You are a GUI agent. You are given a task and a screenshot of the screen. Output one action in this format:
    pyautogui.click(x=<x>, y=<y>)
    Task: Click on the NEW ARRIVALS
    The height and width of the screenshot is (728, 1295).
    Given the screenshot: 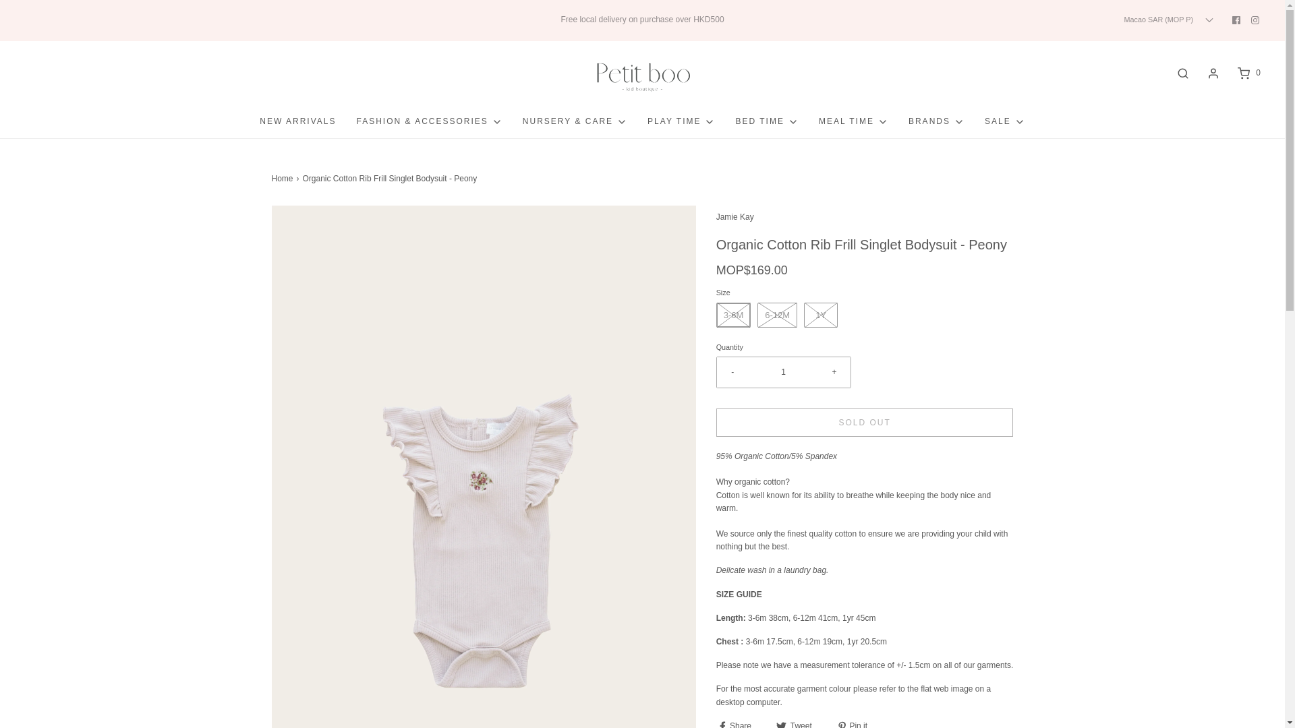 What is the action you would take?
    pyautogui.click(x=297, y=121)
    